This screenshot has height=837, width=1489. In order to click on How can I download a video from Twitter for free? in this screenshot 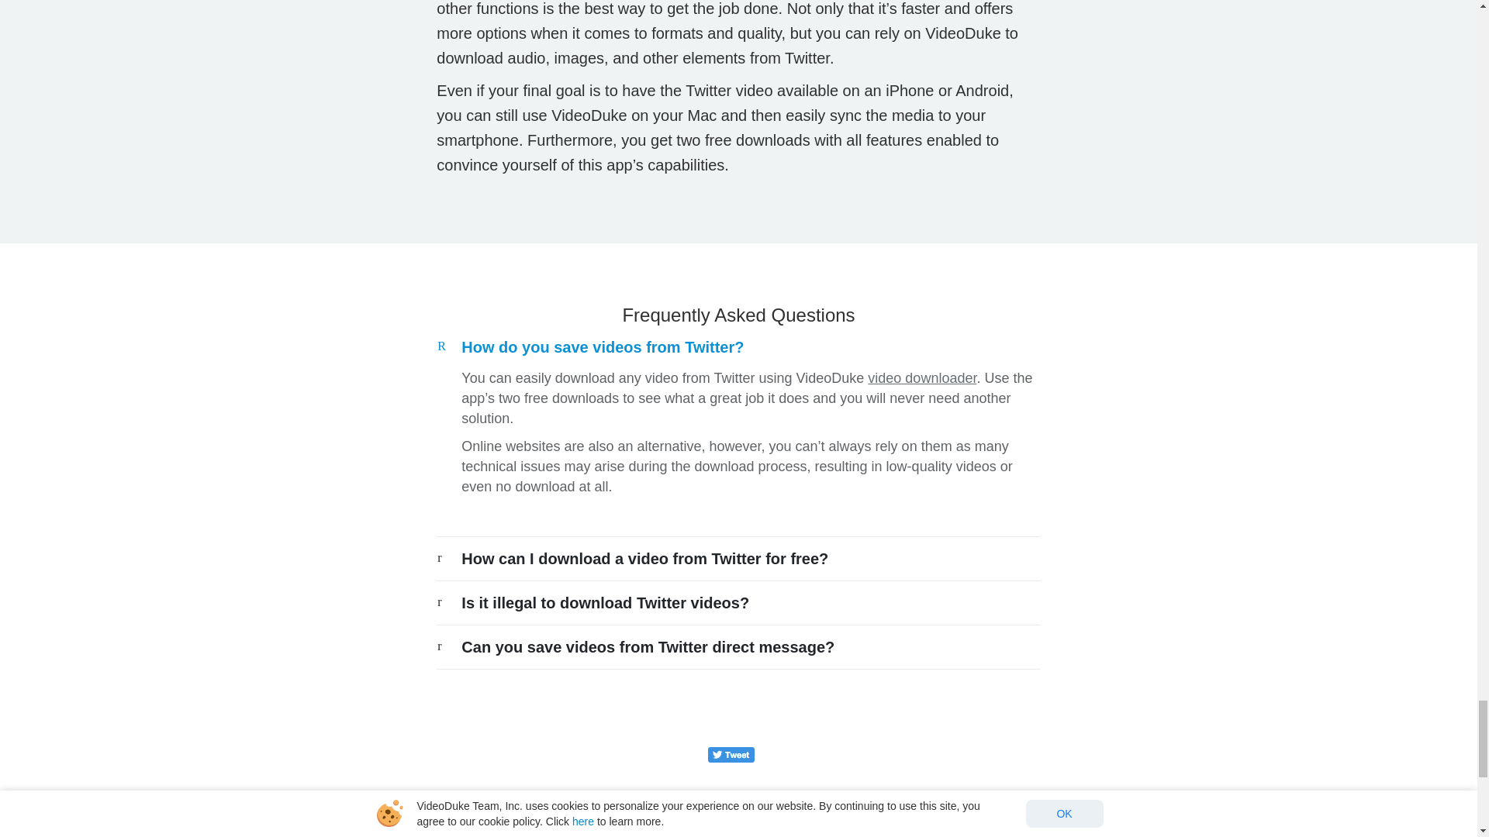, I will do `click(644, 558)`.